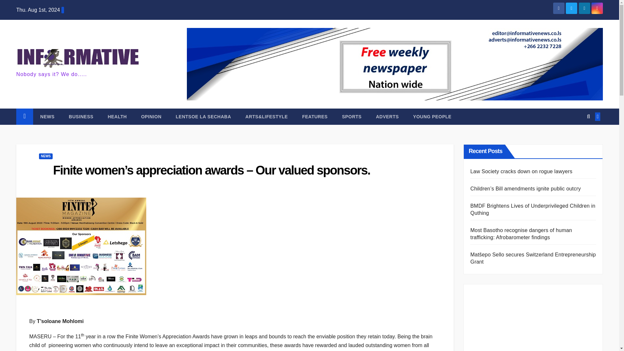 Image resolution: width=624 pixels, height=351 pixels. What do you see at coordinates (47, 116) in the screenshot?
I see `News` at bounding box center [47, 116].